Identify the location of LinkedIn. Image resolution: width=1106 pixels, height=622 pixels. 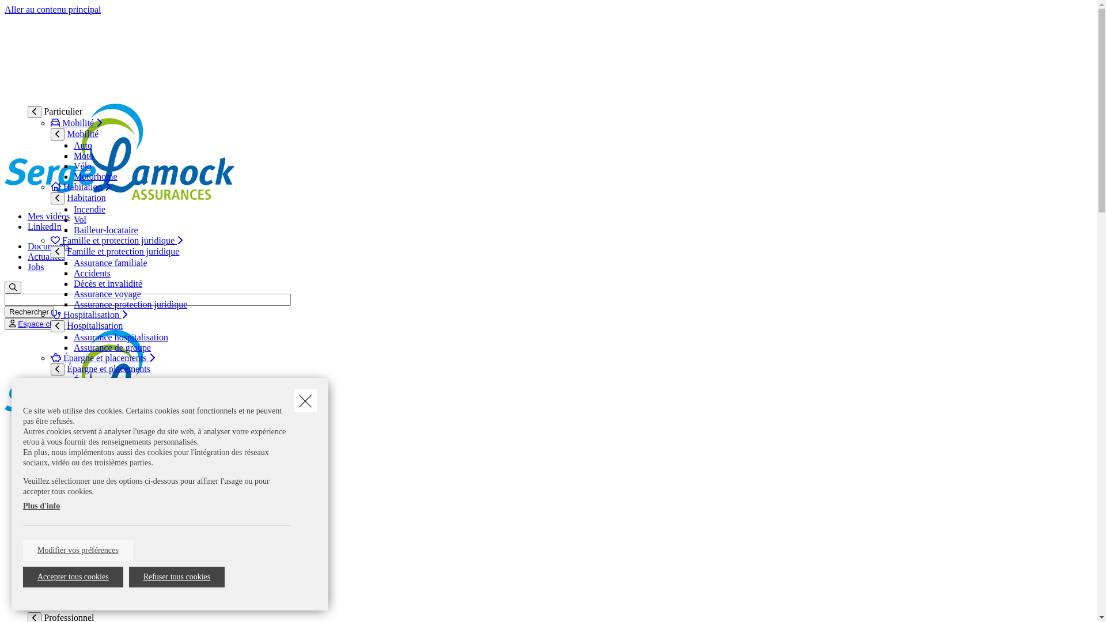
(45, 226).